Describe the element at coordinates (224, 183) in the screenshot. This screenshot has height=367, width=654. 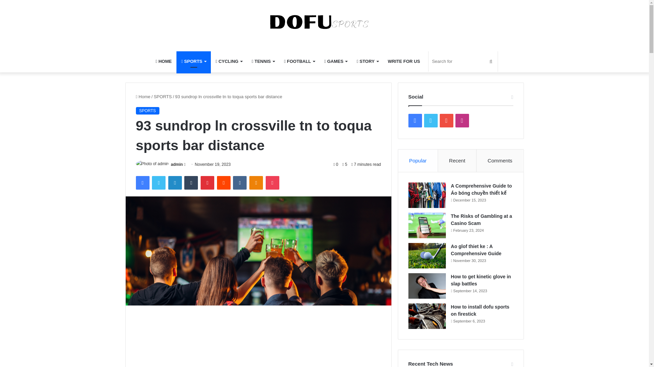
I see `Reddit` at that location.